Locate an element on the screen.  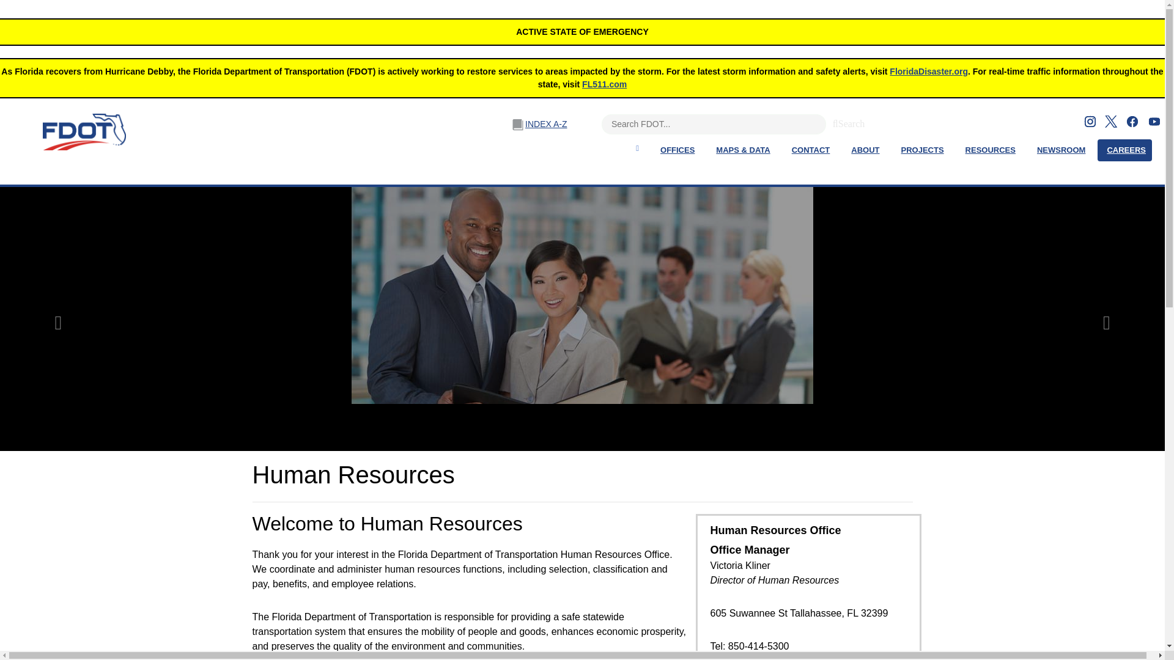
PROJECTS is located at coordinates (922, 150).